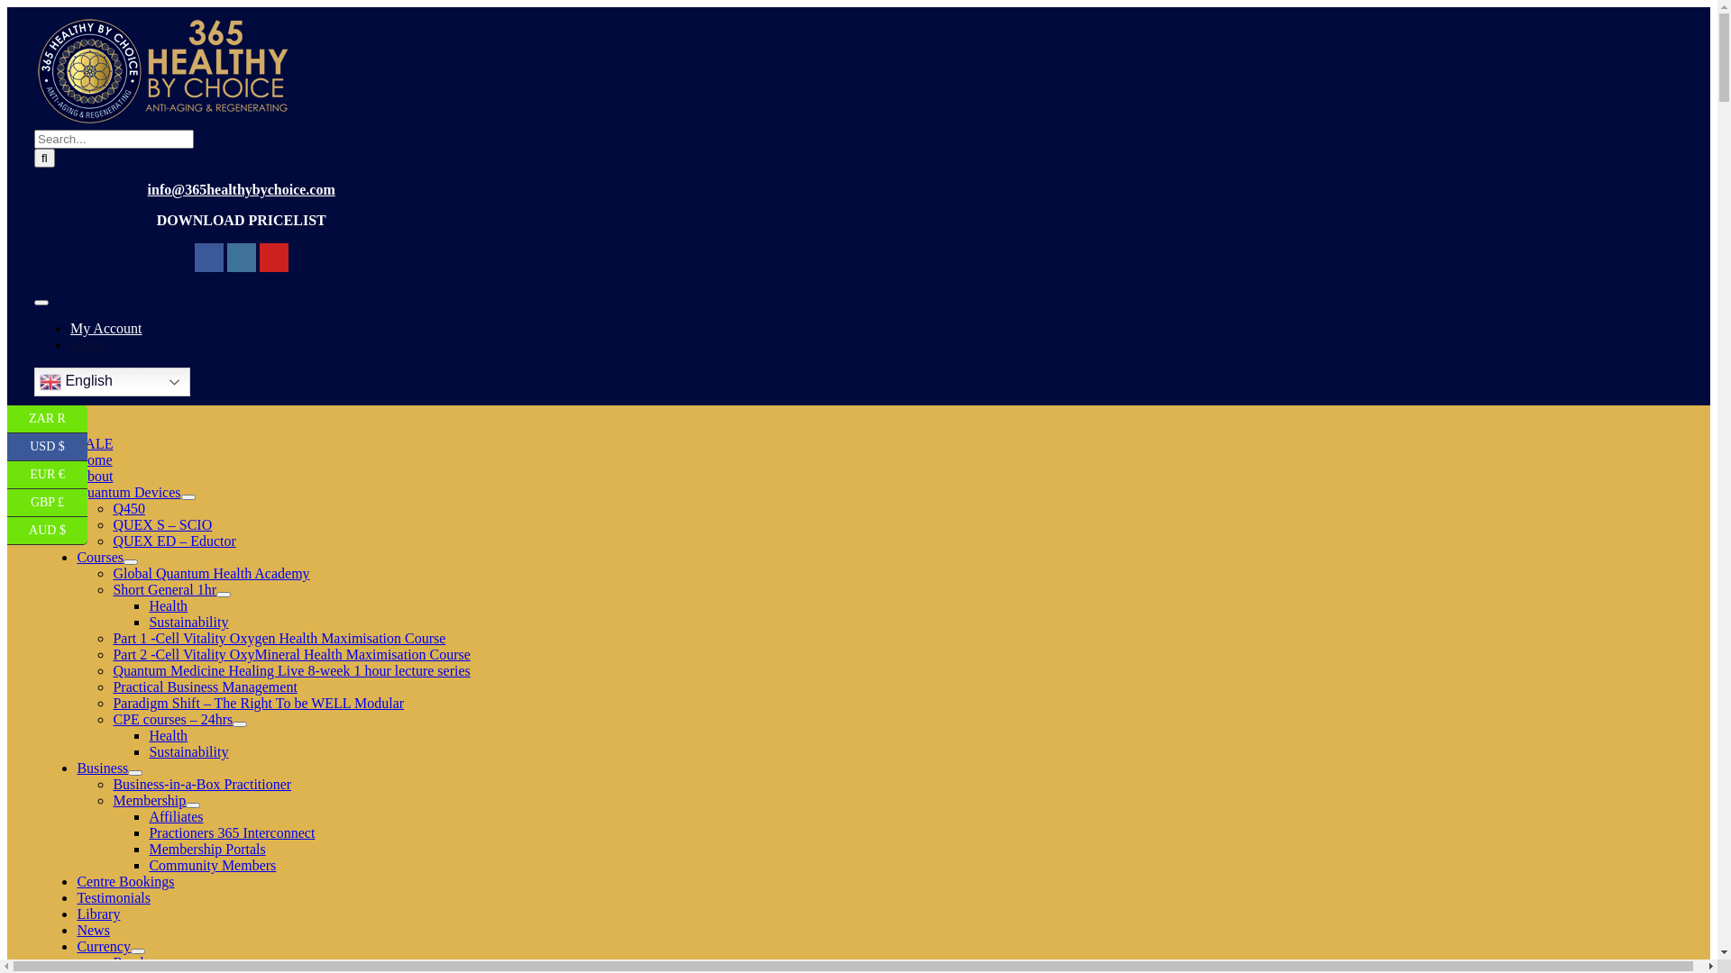 The image size is (1731, 973). What do you see at coordinates (168, 735) in the screenshot?
I see `Health` at bounding box center [168, 735].